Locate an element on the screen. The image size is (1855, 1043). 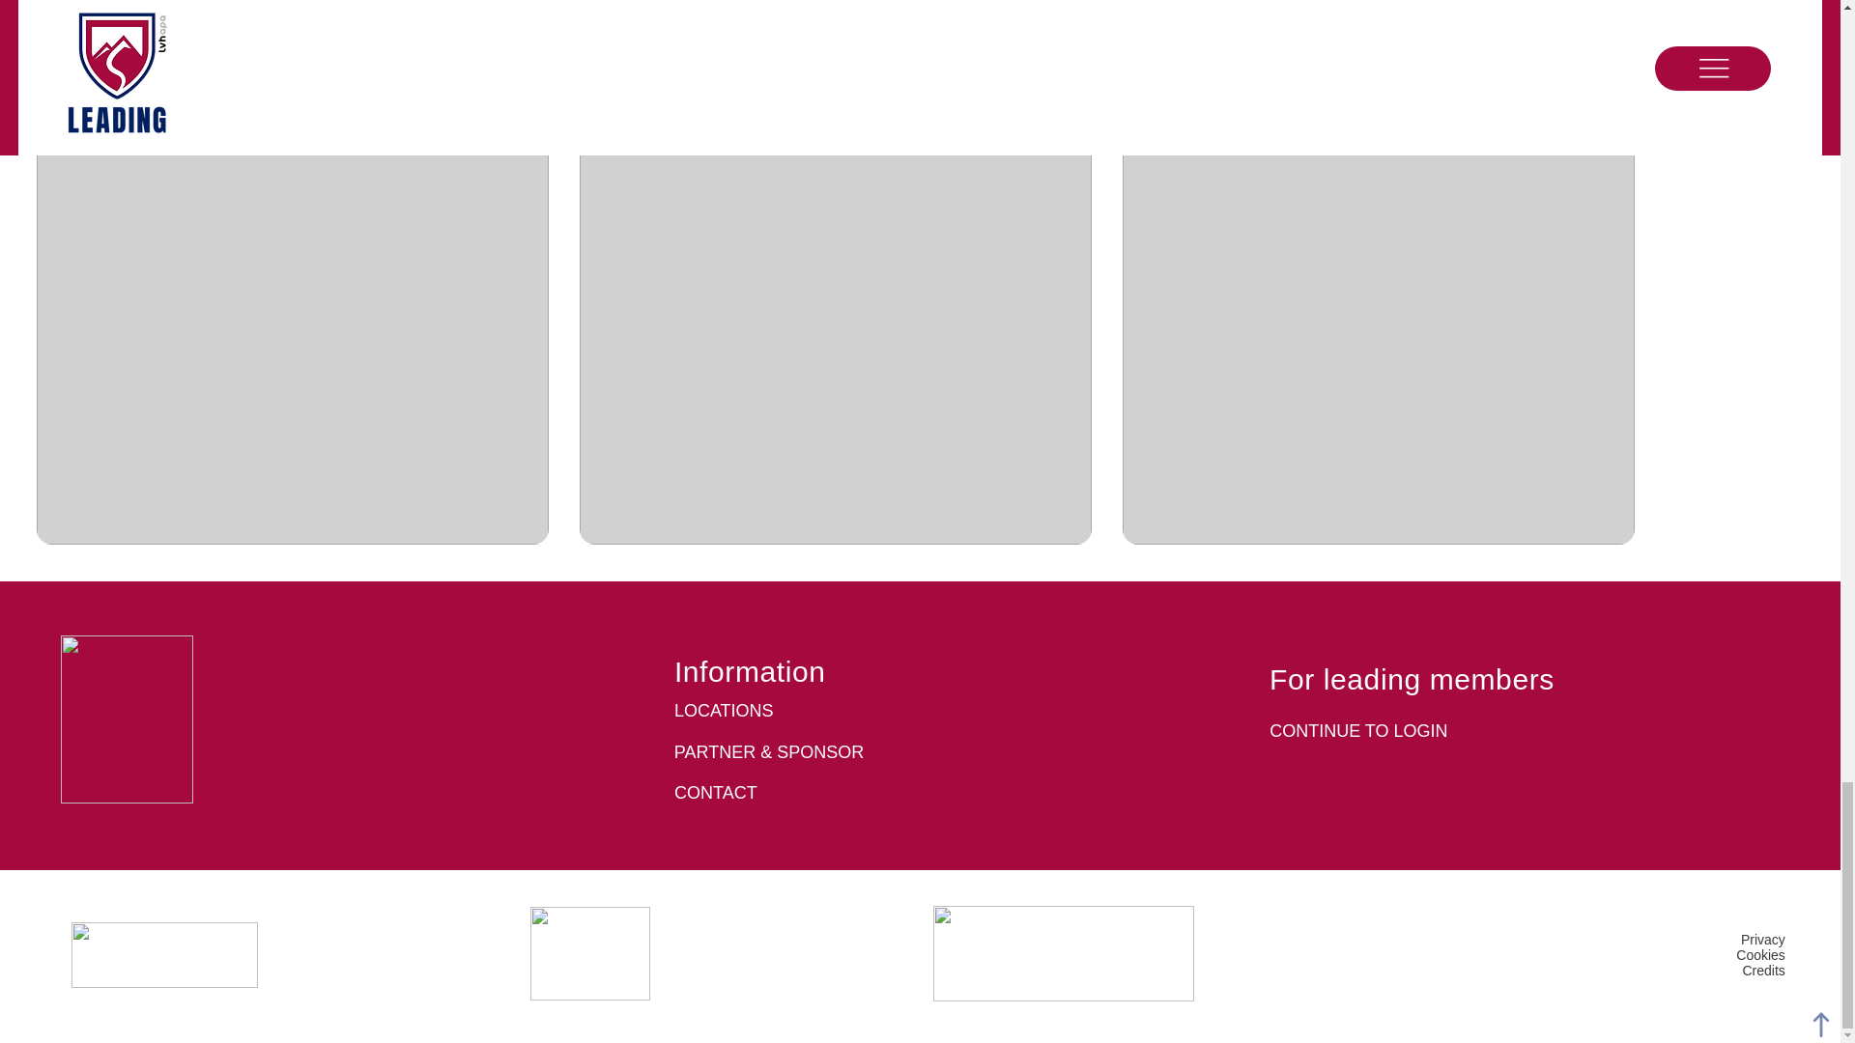
Cookies is located at coordinates (1760, 954).